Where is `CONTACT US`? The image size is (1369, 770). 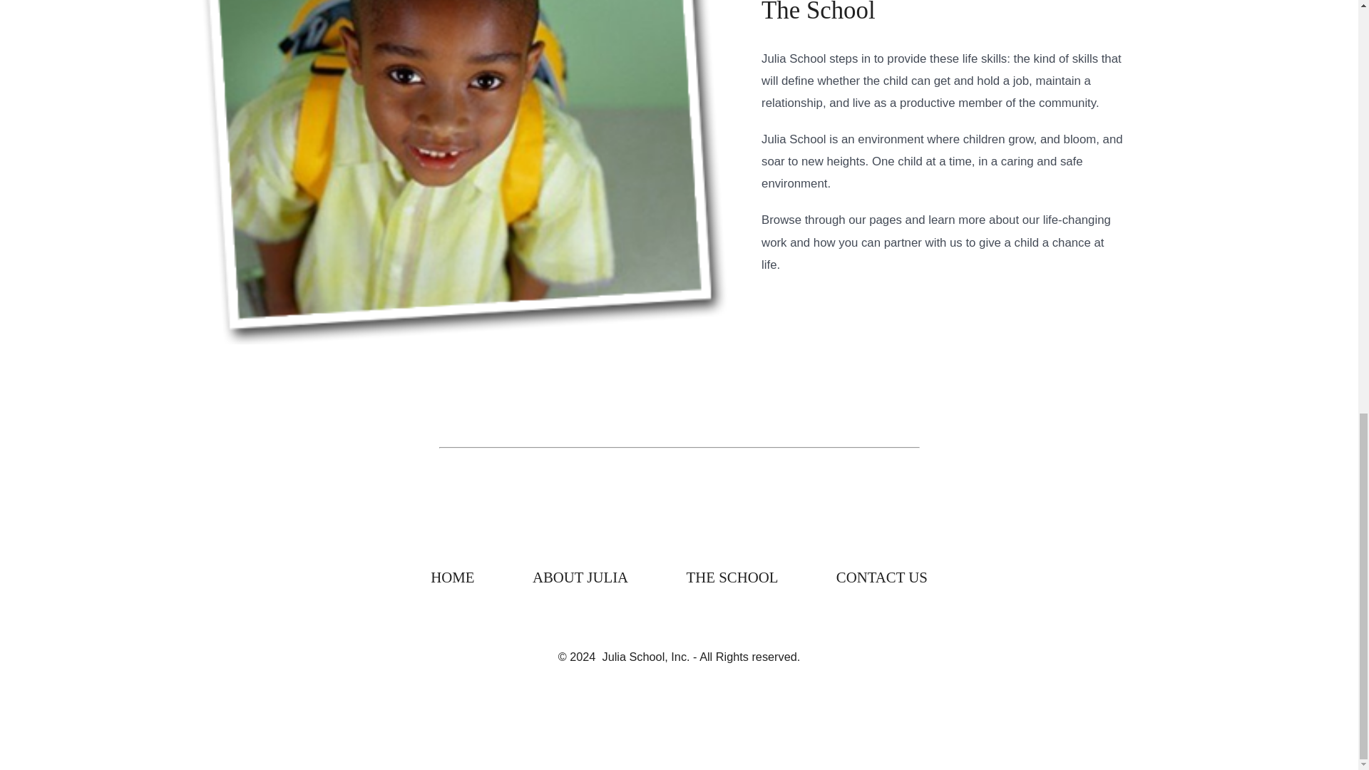 CONTACT US is located at coordinates (881, 577).